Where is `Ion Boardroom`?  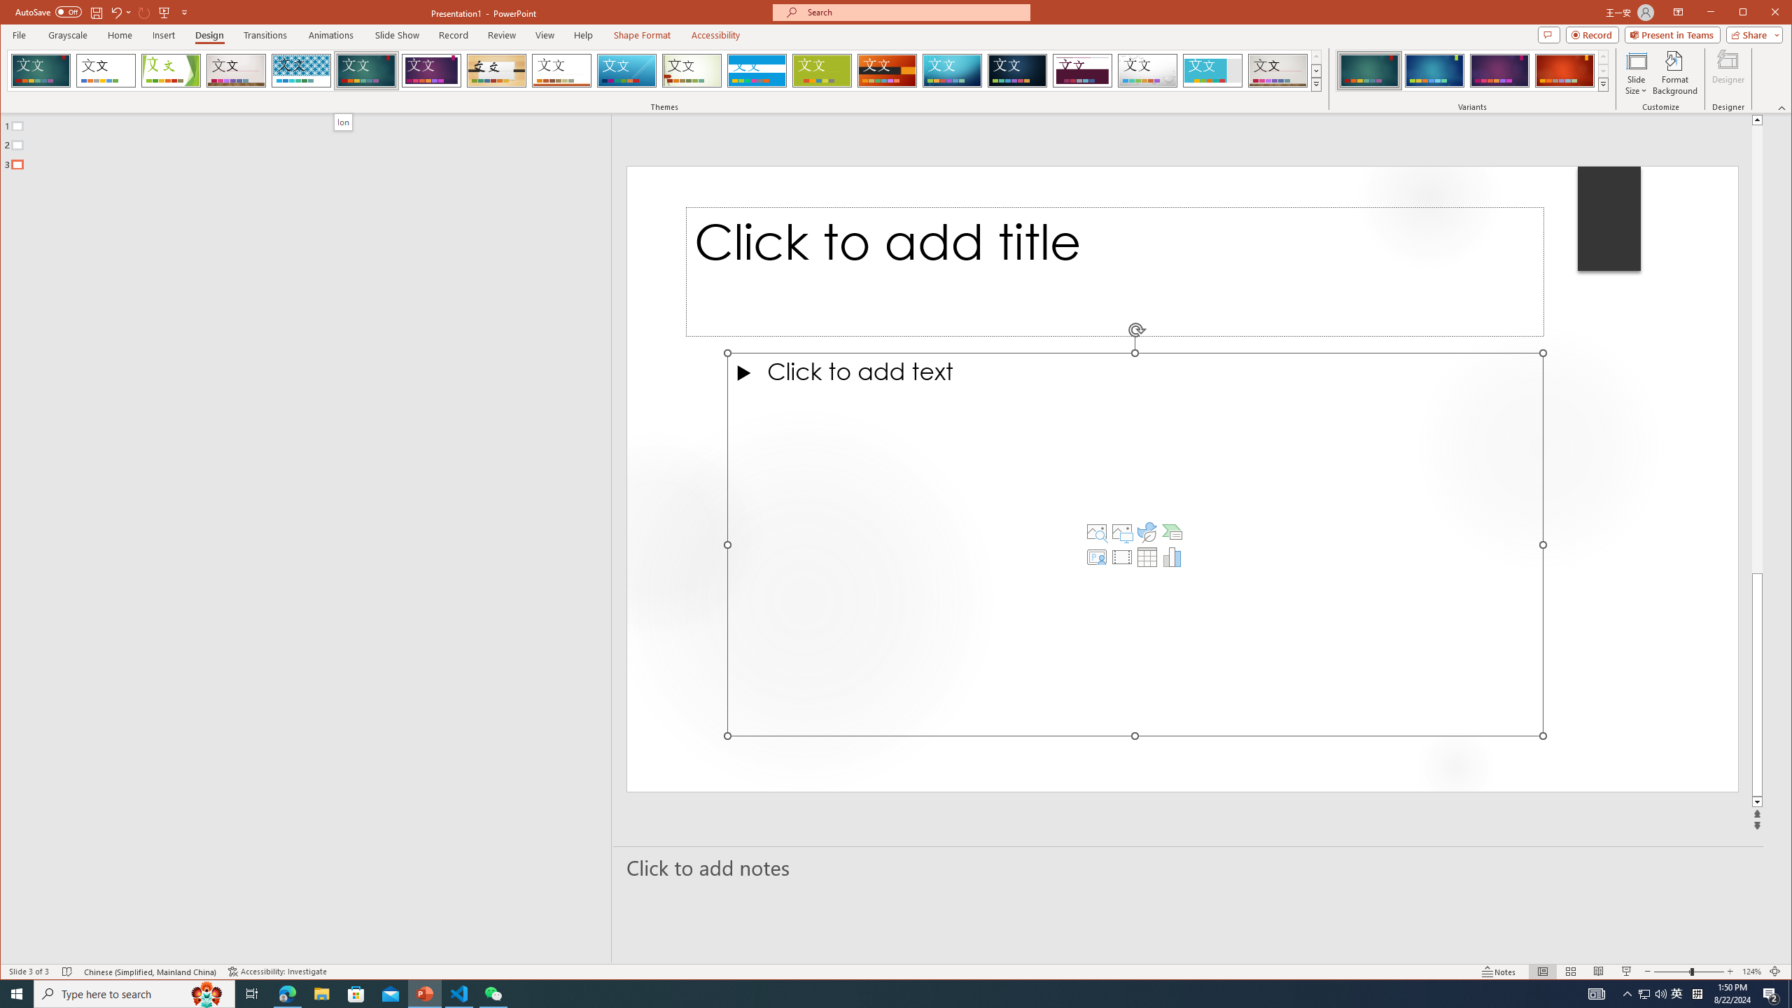 Ion Boardroom is located at coordinates (431, 71).